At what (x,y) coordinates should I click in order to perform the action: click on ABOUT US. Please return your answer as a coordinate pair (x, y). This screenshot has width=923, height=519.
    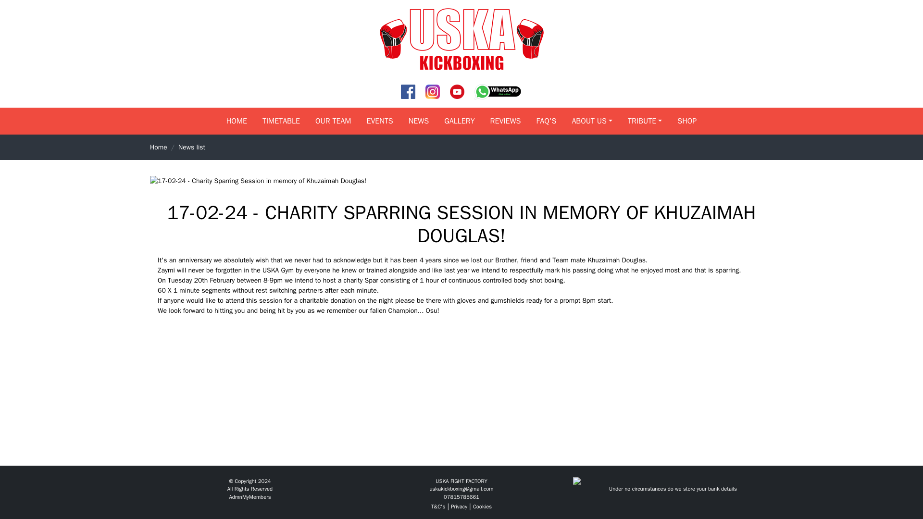
    Looking at the image, I should click on (592, 121).